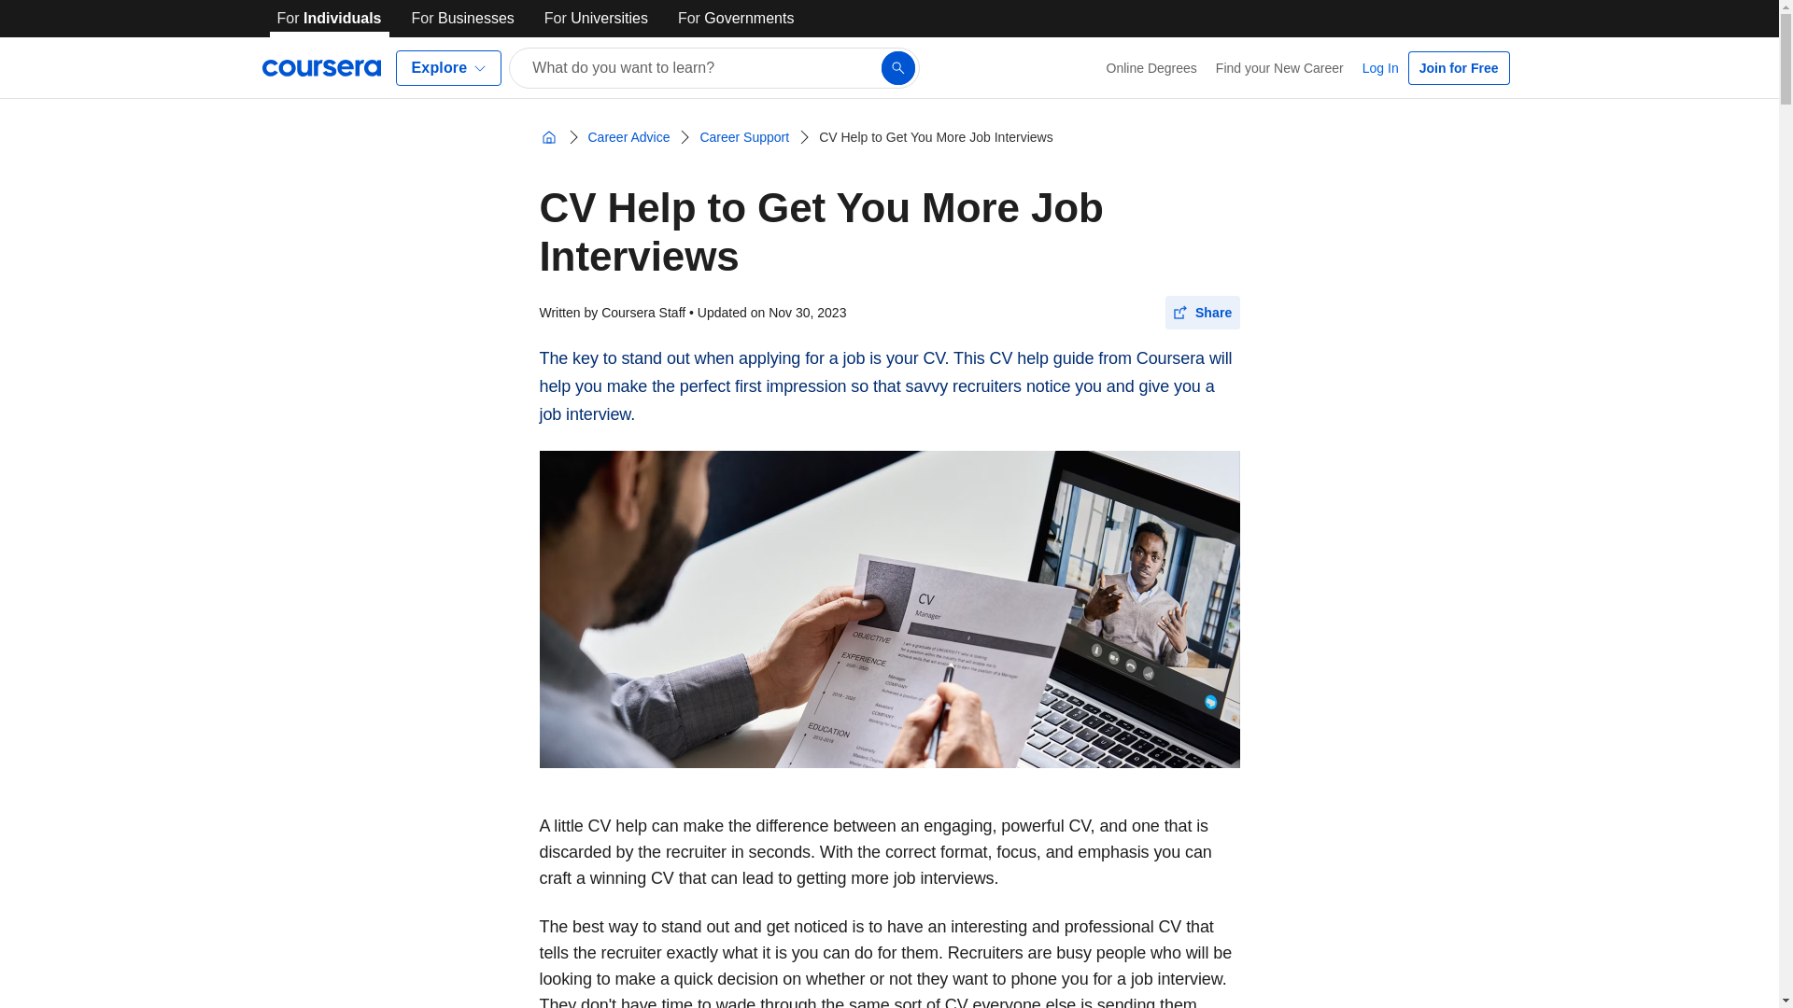  What do you see at coordinates (1459, 67) in the screenshot?
I see `Join for Free` at bounding box center [1459, 67].